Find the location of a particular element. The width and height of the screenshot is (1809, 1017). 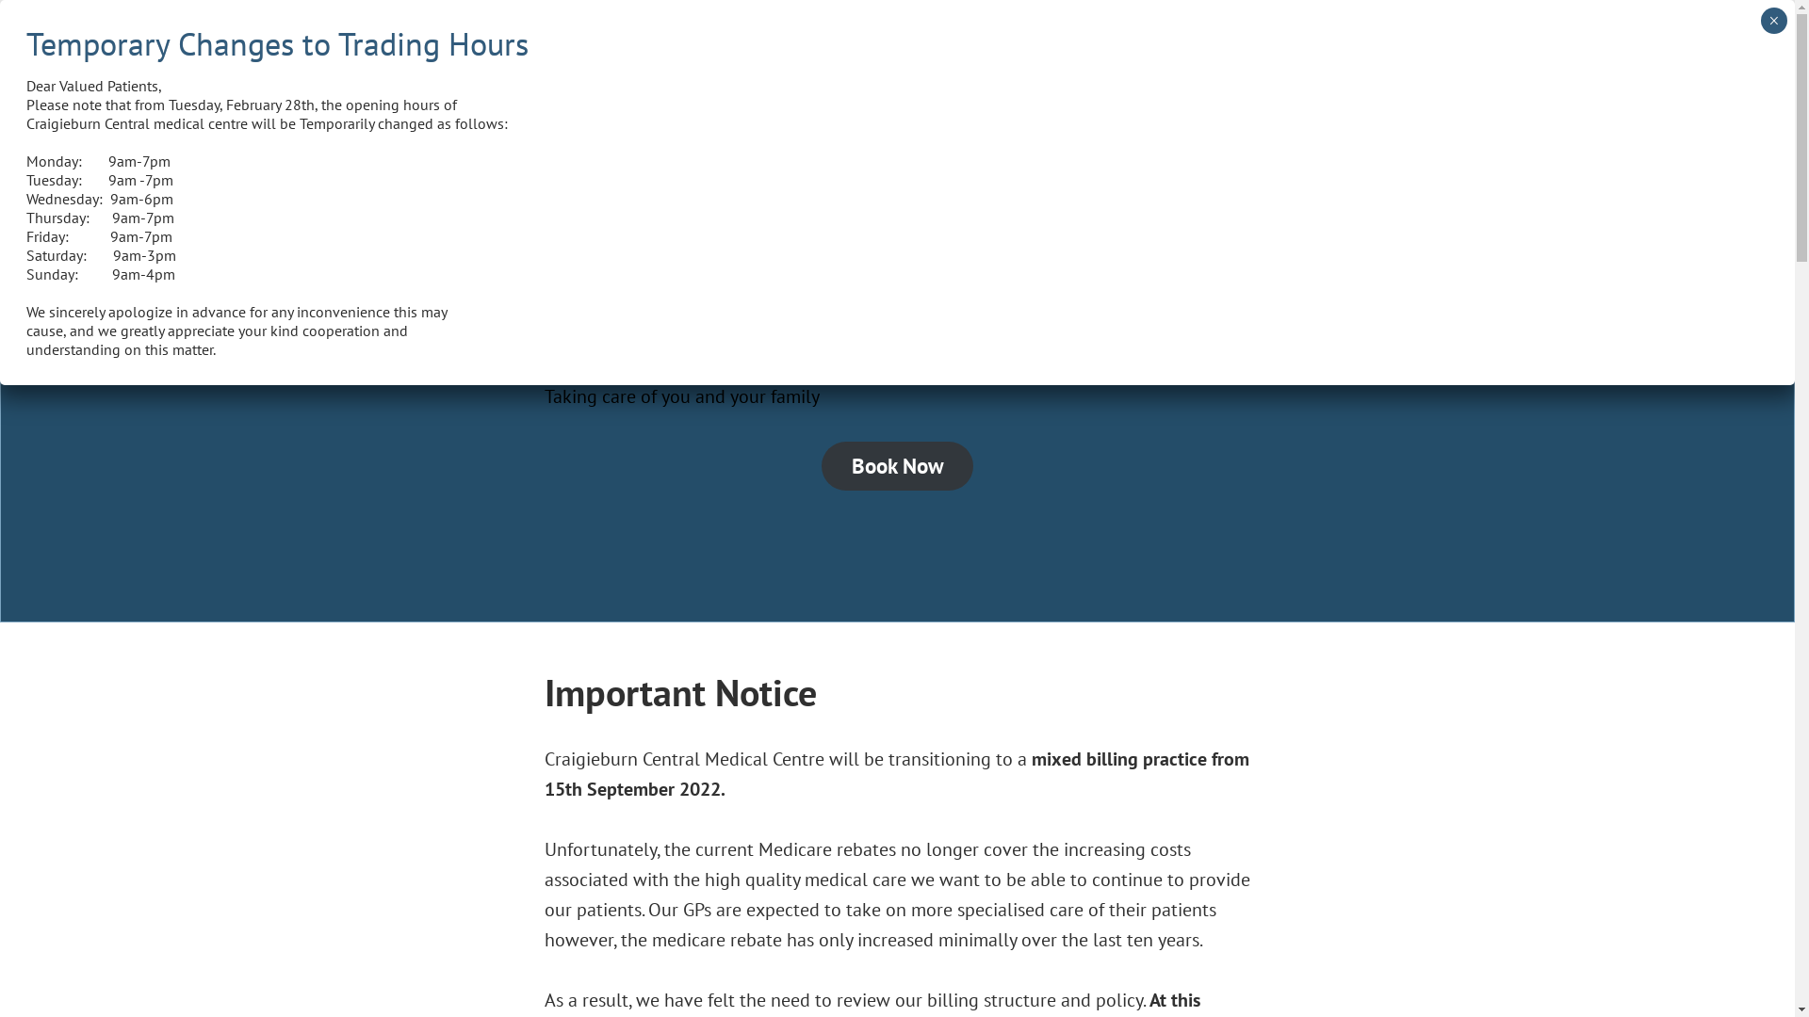

Services is located at coordinates (1027, 58).